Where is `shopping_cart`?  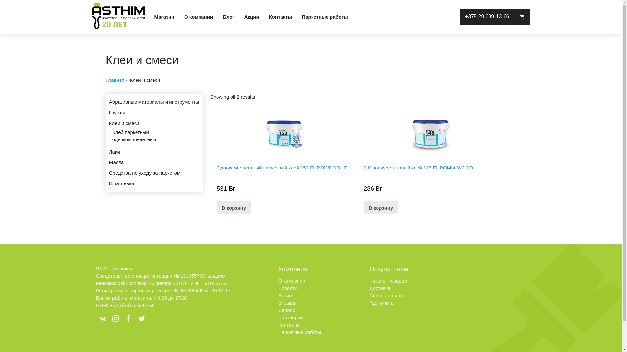
shopping_cart is located at coordinates (522, 17).